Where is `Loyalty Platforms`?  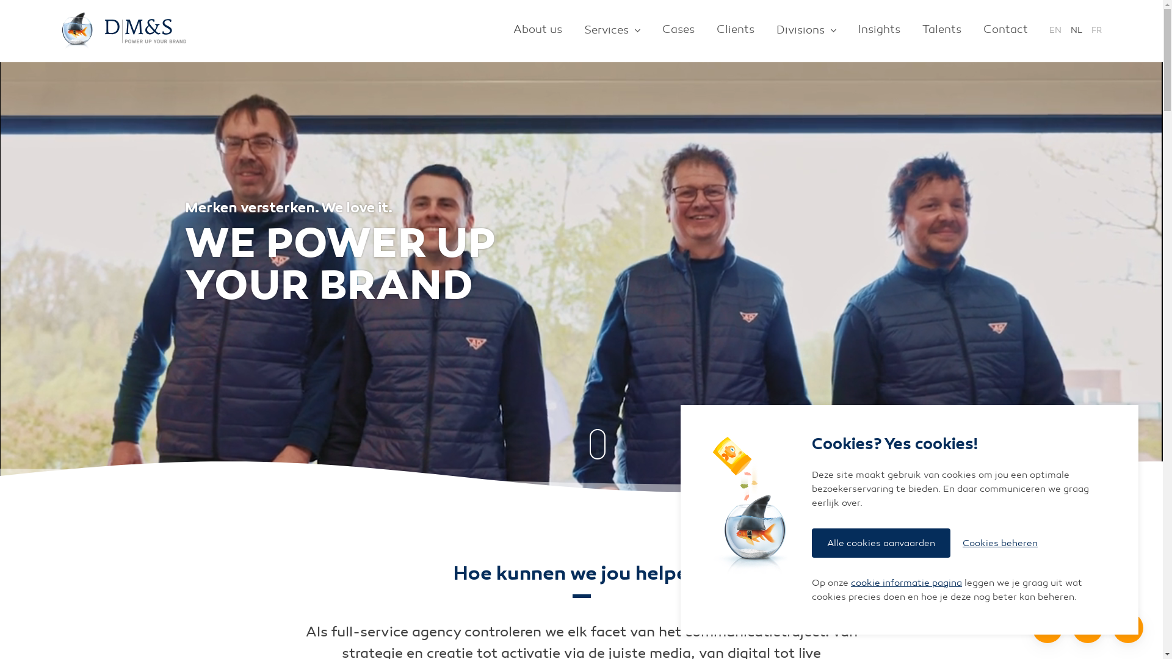
Loyalty Platforms is located at coordinates (735, 399).